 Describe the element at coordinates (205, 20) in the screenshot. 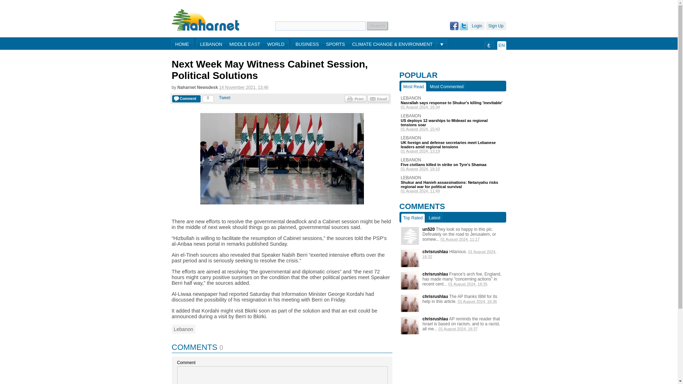

I see `Naharnet` at that location.